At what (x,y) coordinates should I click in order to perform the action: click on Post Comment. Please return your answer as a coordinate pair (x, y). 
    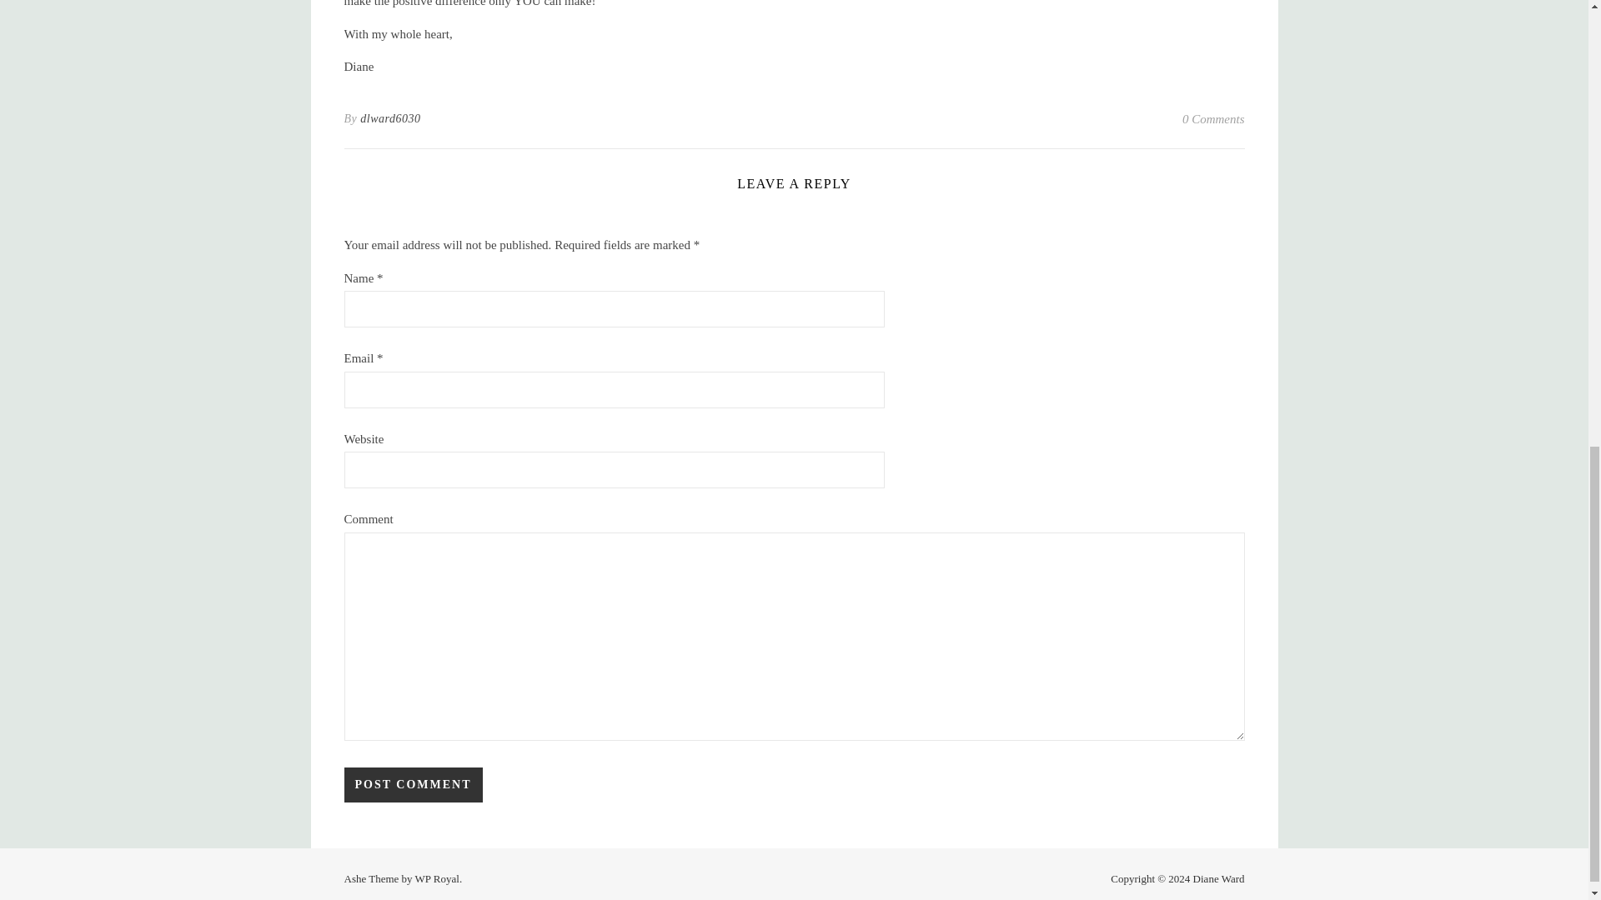
    Looking at the image, I should click on (412, 785).